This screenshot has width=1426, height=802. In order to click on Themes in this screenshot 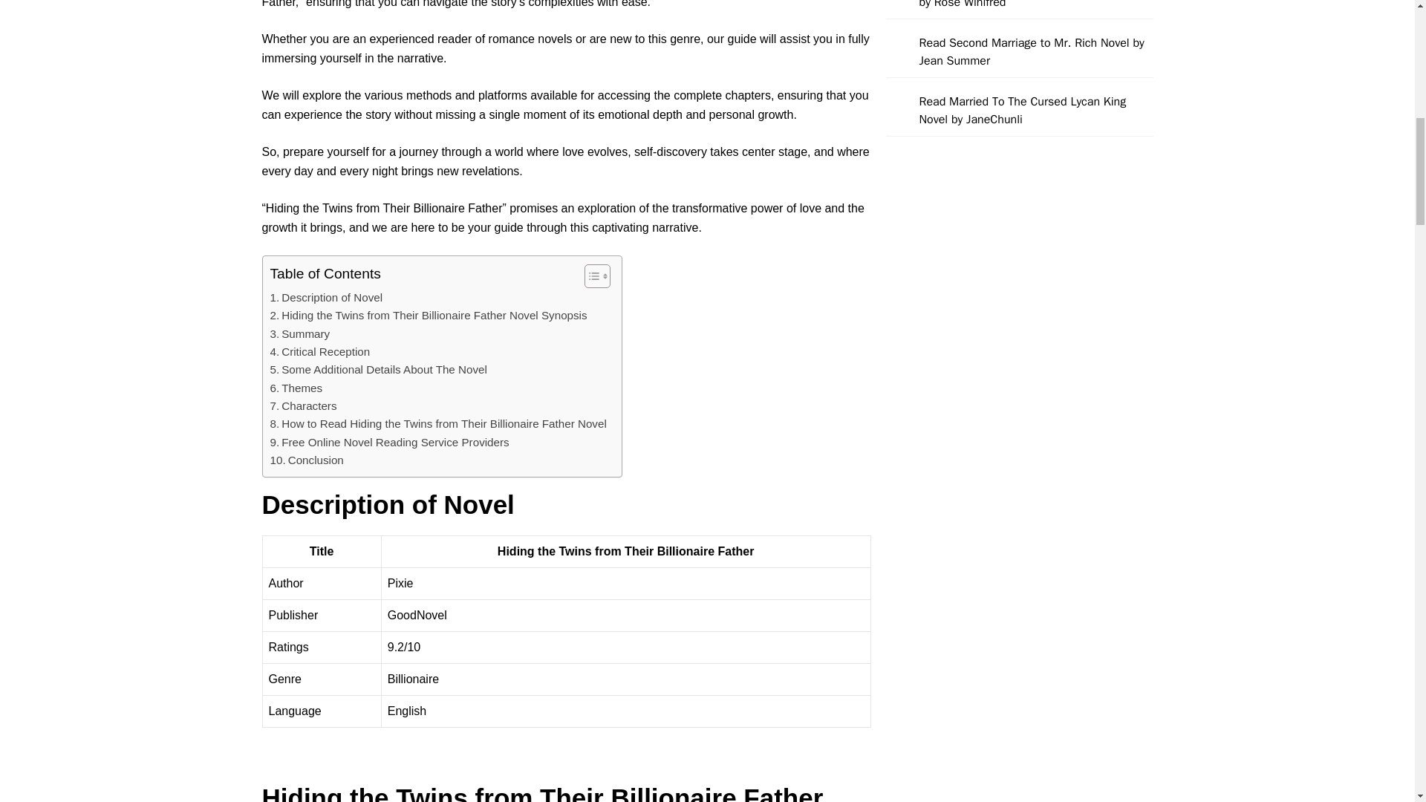, I will do `click(297, 388)`.